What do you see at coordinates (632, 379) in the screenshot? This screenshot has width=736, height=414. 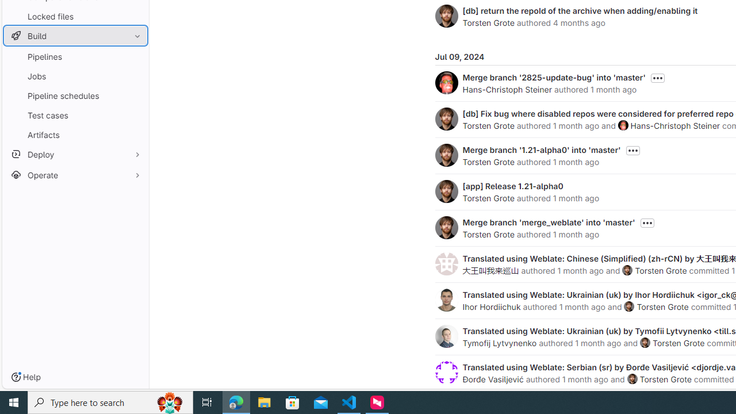 I see `Torsten Grote's avatar` at bounding box center [632, 379].